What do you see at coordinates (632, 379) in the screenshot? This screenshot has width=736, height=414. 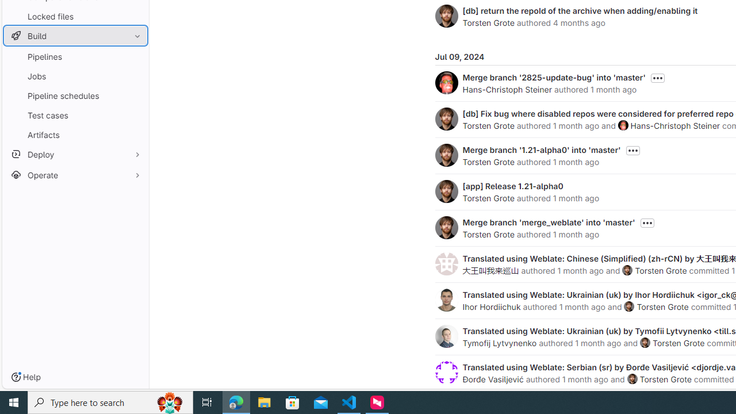 I see `Torsten Grote's avatar` at bounding box center [632, 379].